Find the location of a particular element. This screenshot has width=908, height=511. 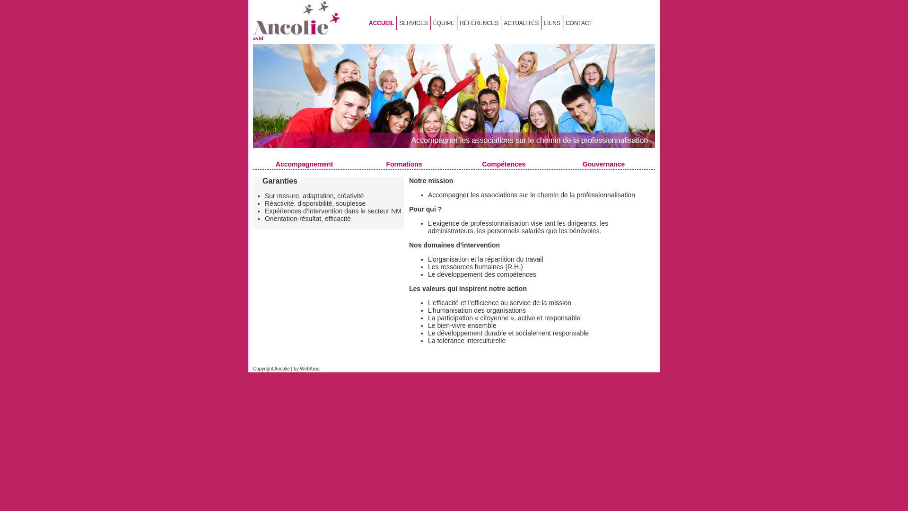

Accompagnement is located at coordinates (305, 164).